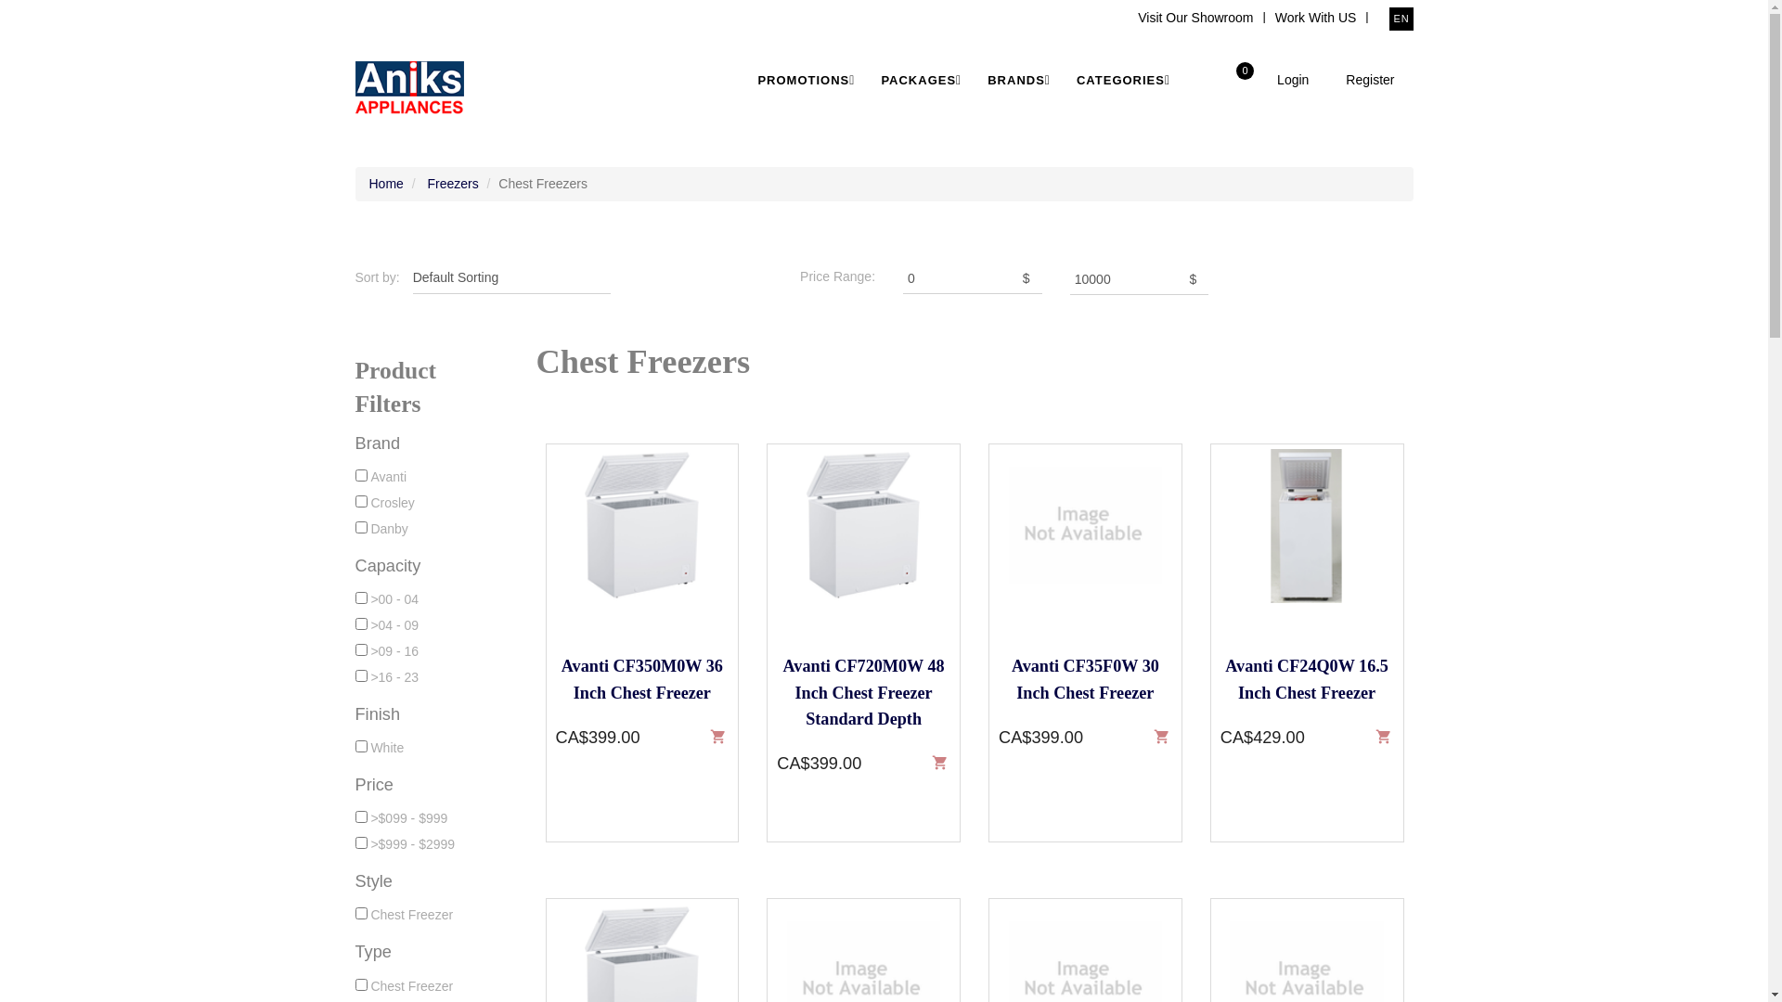 This screenshot has height=1002, width=1782. I want to click on Avanti CF350M0W 36 Inch Chest Freezer, so click(642, 679).